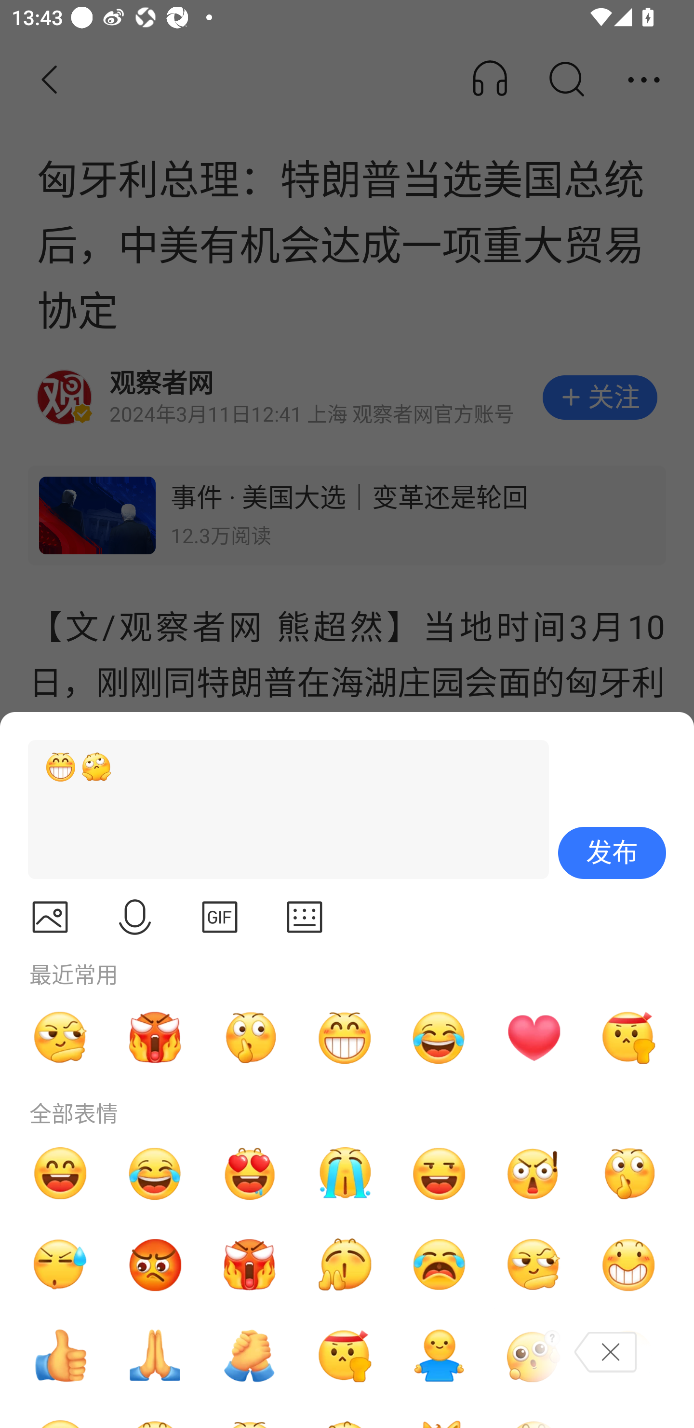  What do you see at coordinates (250, 1037) in the screenshot?
I see `嘘` at bounding box center [250, 1037].